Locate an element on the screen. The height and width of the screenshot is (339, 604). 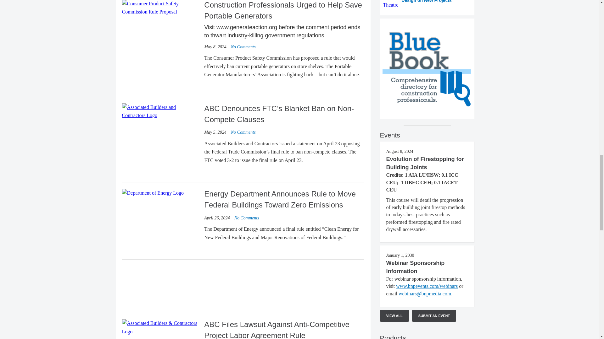
Consumer Product Safety Commission Rule Proposal is located at coordinates (160, 8).